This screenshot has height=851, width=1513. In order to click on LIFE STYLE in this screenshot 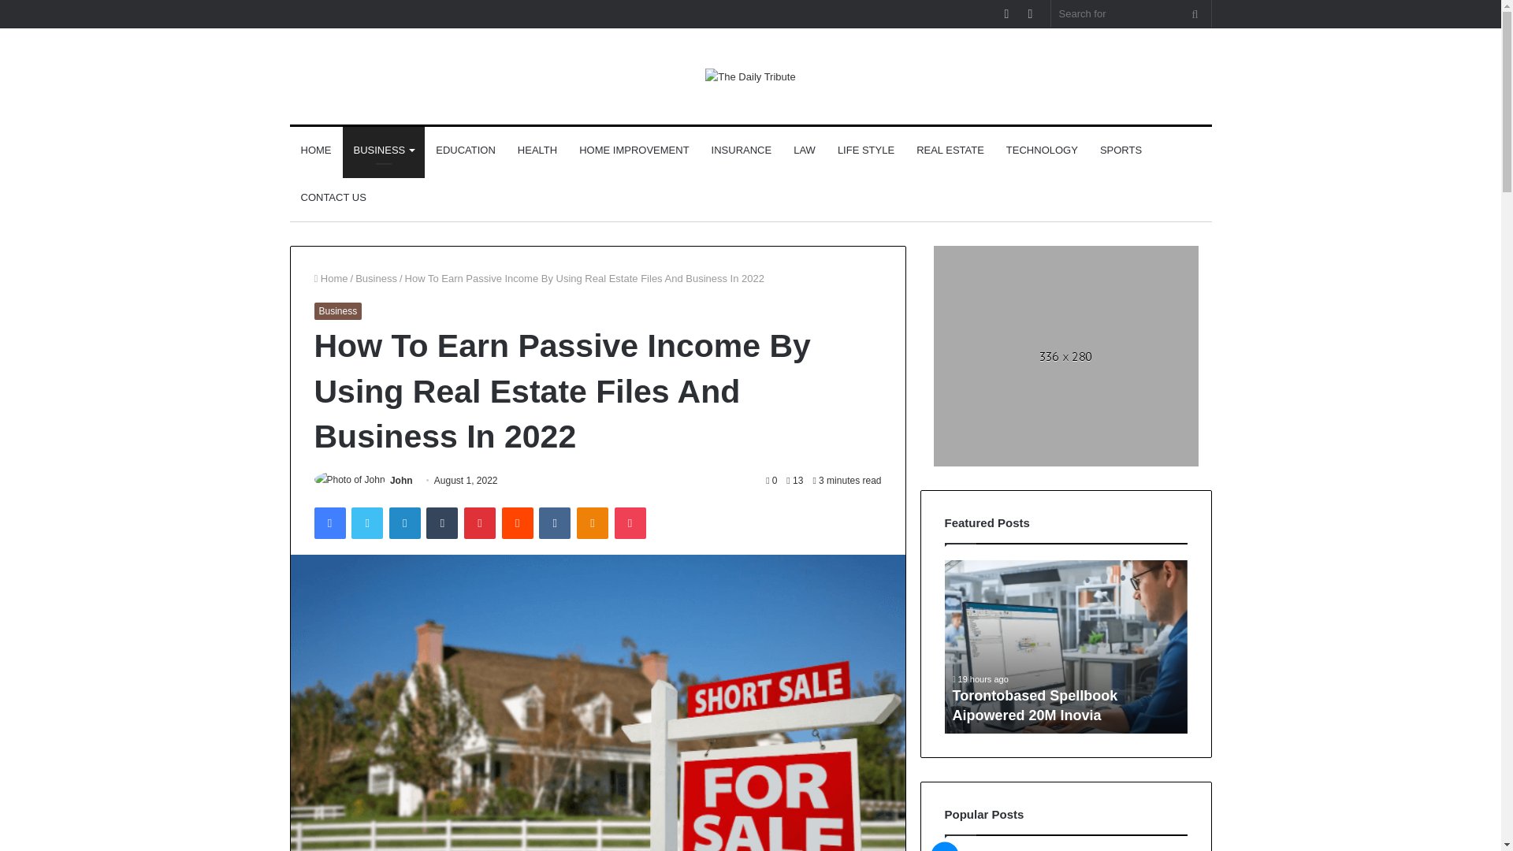, I will do `click(865, 150)`.